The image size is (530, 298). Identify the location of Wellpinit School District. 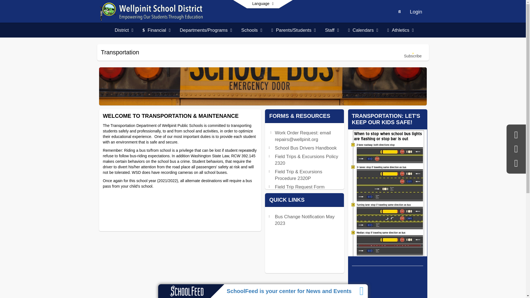
(152, 11).